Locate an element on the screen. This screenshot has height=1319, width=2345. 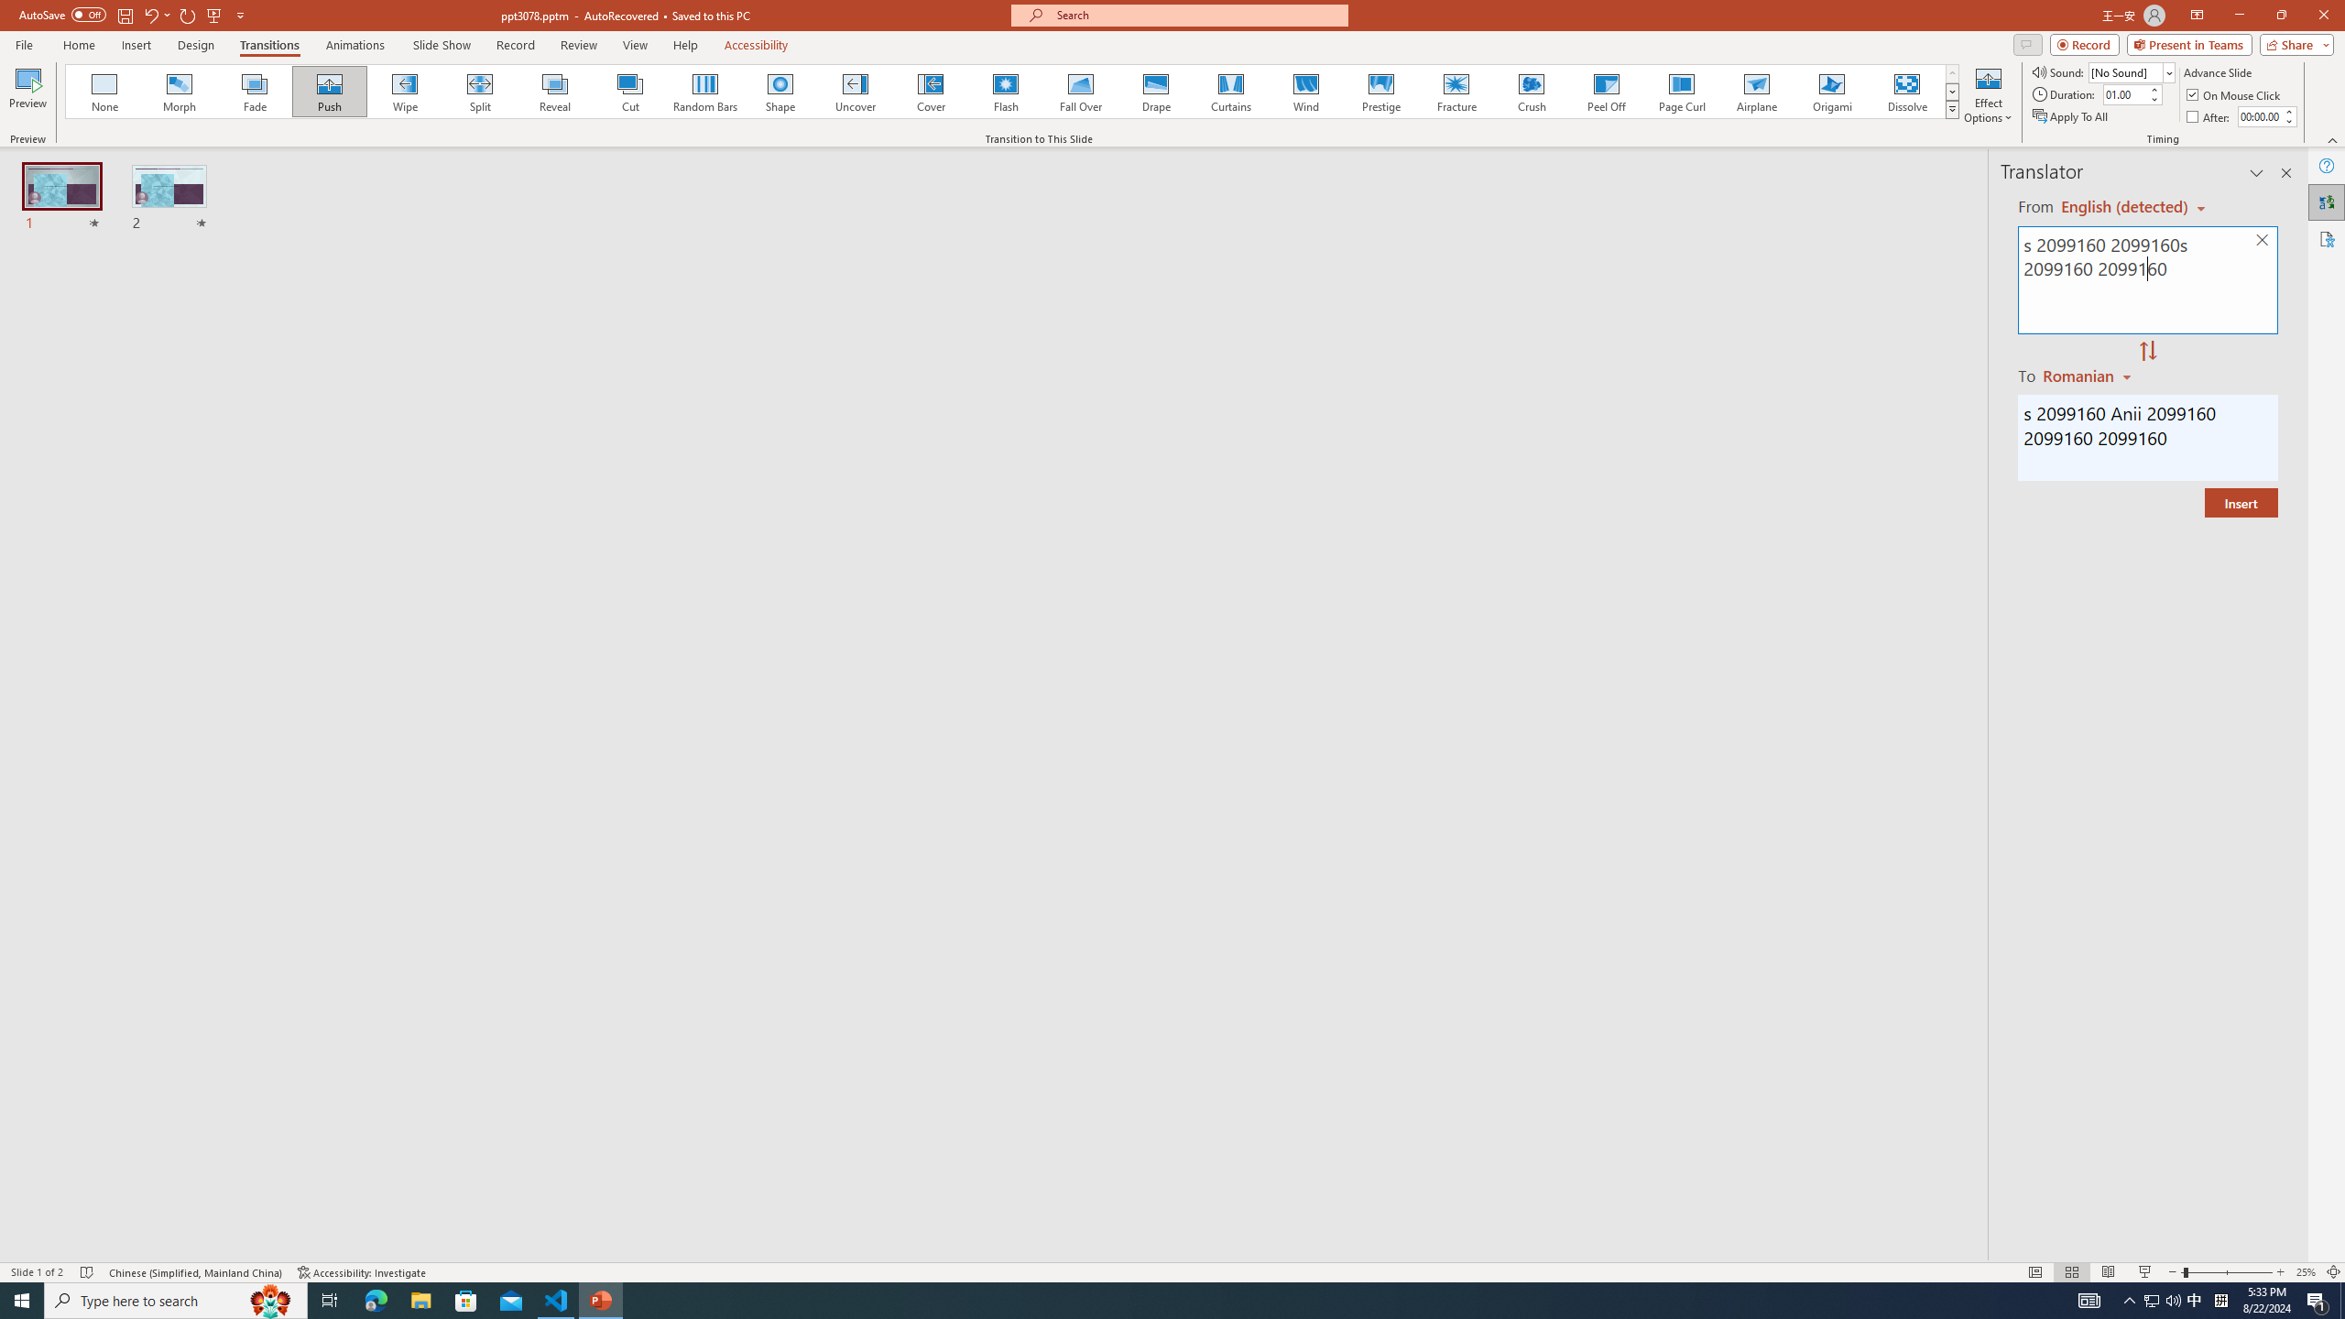
Romanian is located at coordinates (2089, 375).